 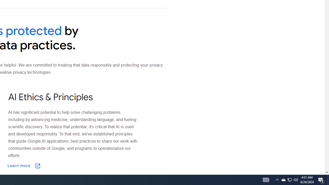 What do you see at coordinates (50, 166) in the screenshot?
I see `Learn more ` at bounding box center [50, 166].